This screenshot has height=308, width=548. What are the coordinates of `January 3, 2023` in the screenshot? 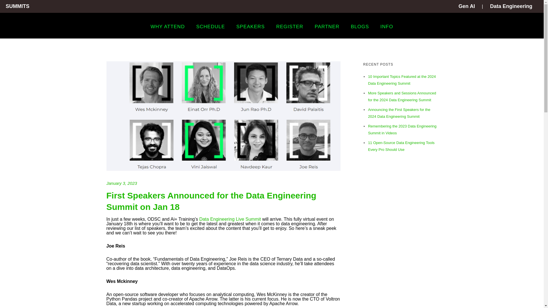 It's located at (122, 183).